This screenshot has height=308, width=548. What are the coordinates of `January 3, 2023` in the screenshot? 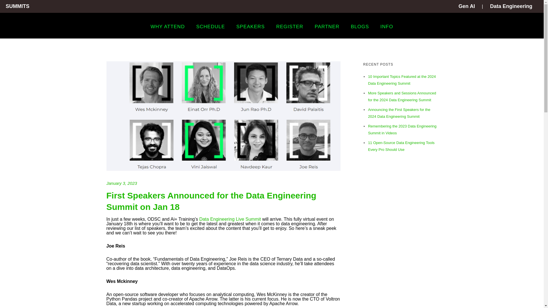 It's located at (122, 183).